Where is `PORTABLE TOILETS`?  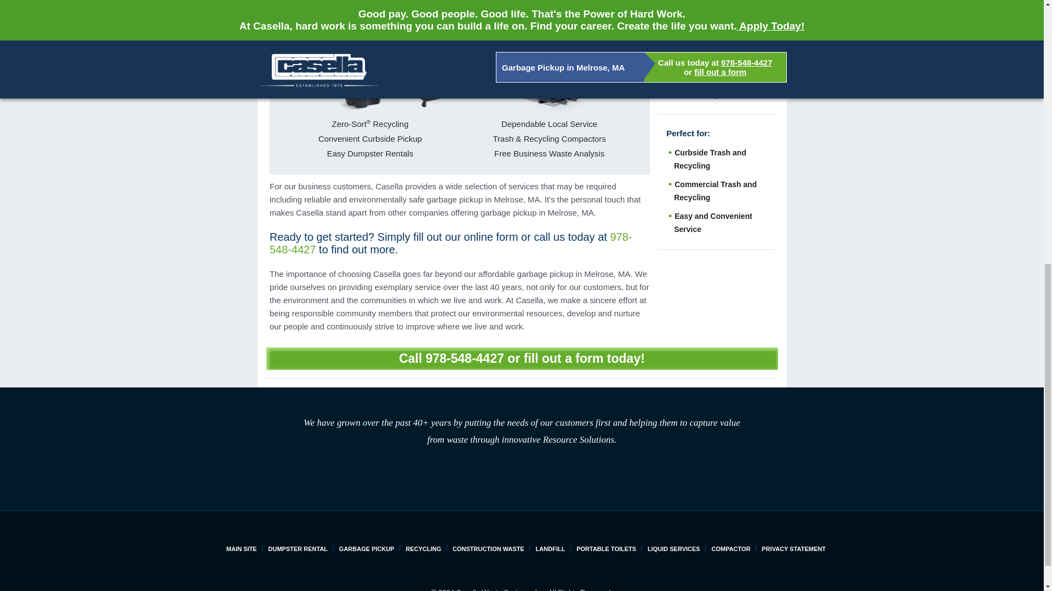 PORTABLE TOILETS is located at coordinates (606, 548).